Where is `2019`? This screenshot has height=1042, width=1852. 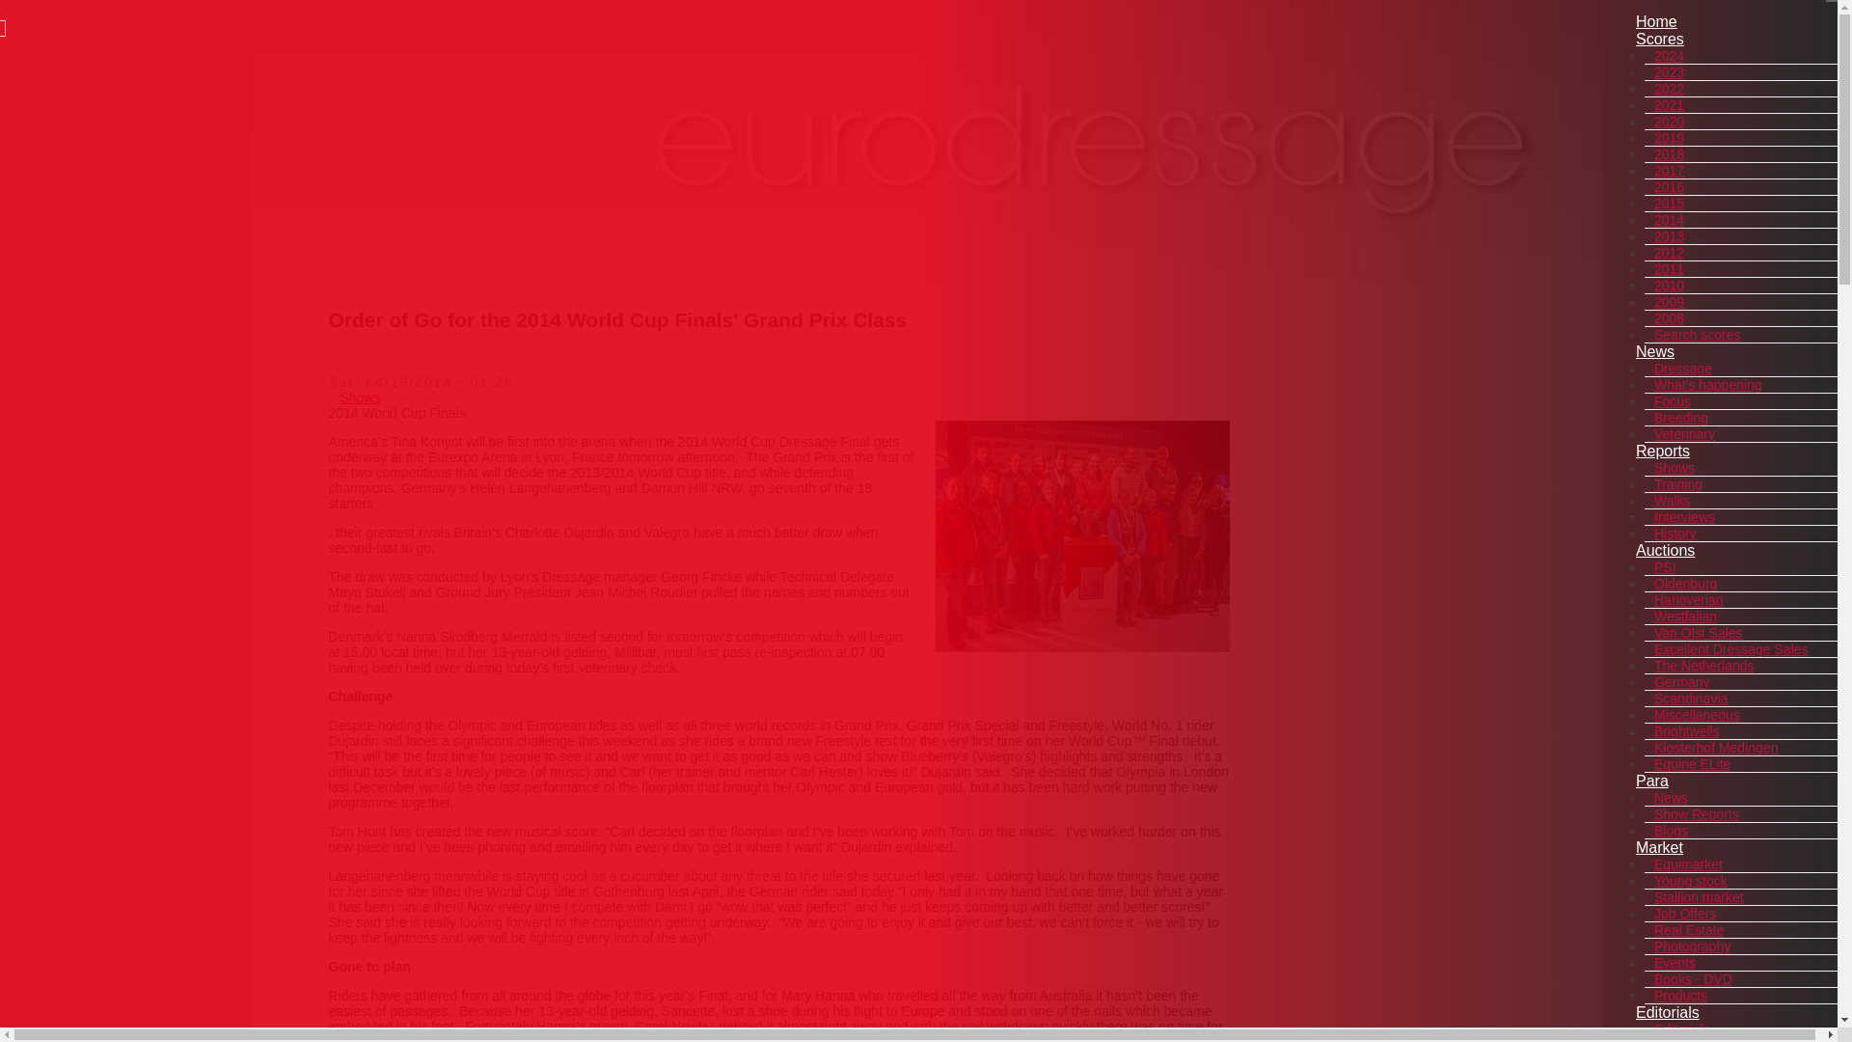
2019 is located at coordinates (1669, 137).